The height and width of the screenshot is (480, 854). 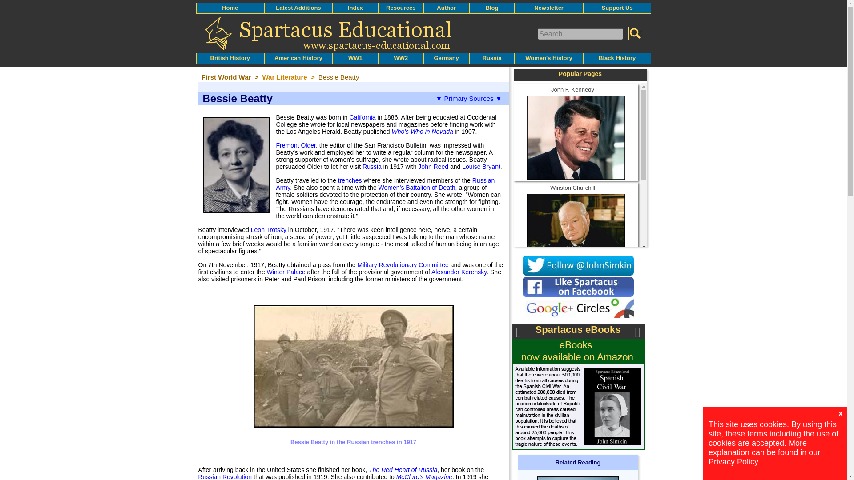 I want to click on Home, so click(x=230, y=7).